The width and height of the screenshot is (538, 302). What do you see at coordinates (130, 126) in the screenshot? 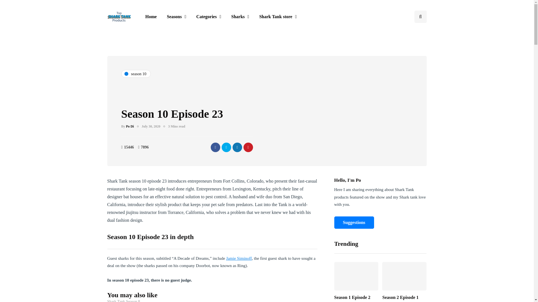
I see `Posts by Po Di` at bounding box center [130, 126].